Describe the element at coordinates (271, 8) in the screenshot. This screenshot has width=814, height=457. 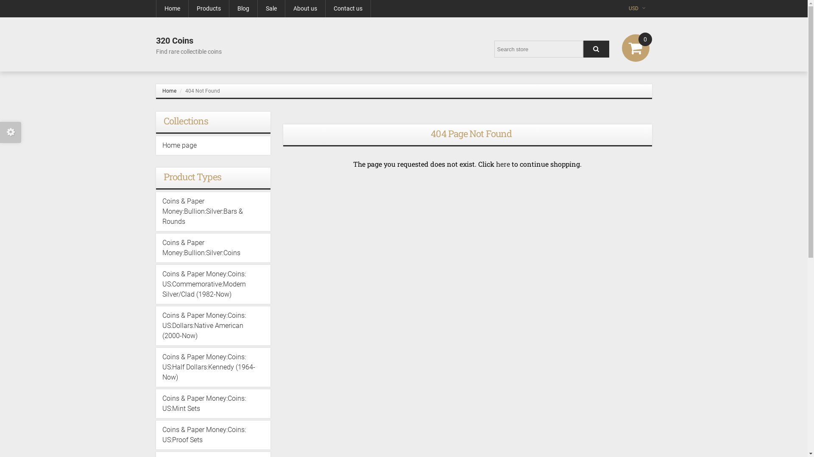
I see `Sale` at that location.